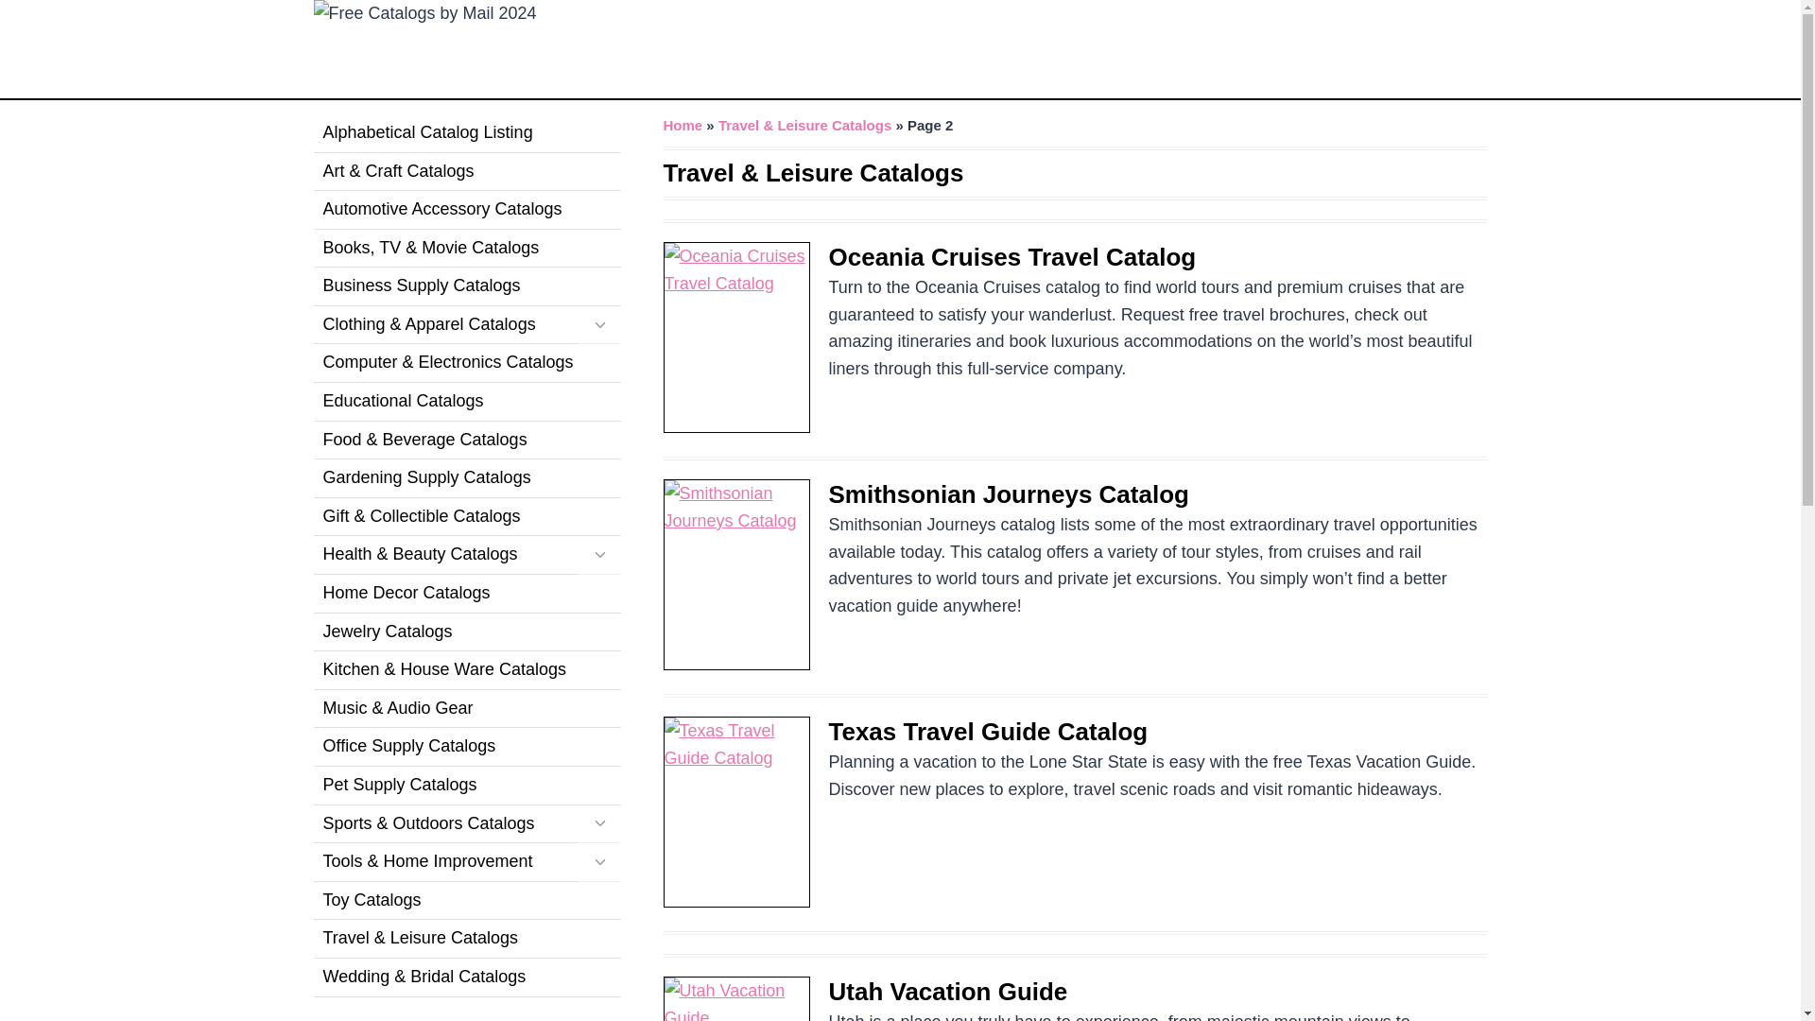 This screenshot has width=1815, height=1021. I want to click on Utah Vacation Guide, so click(947, 991).